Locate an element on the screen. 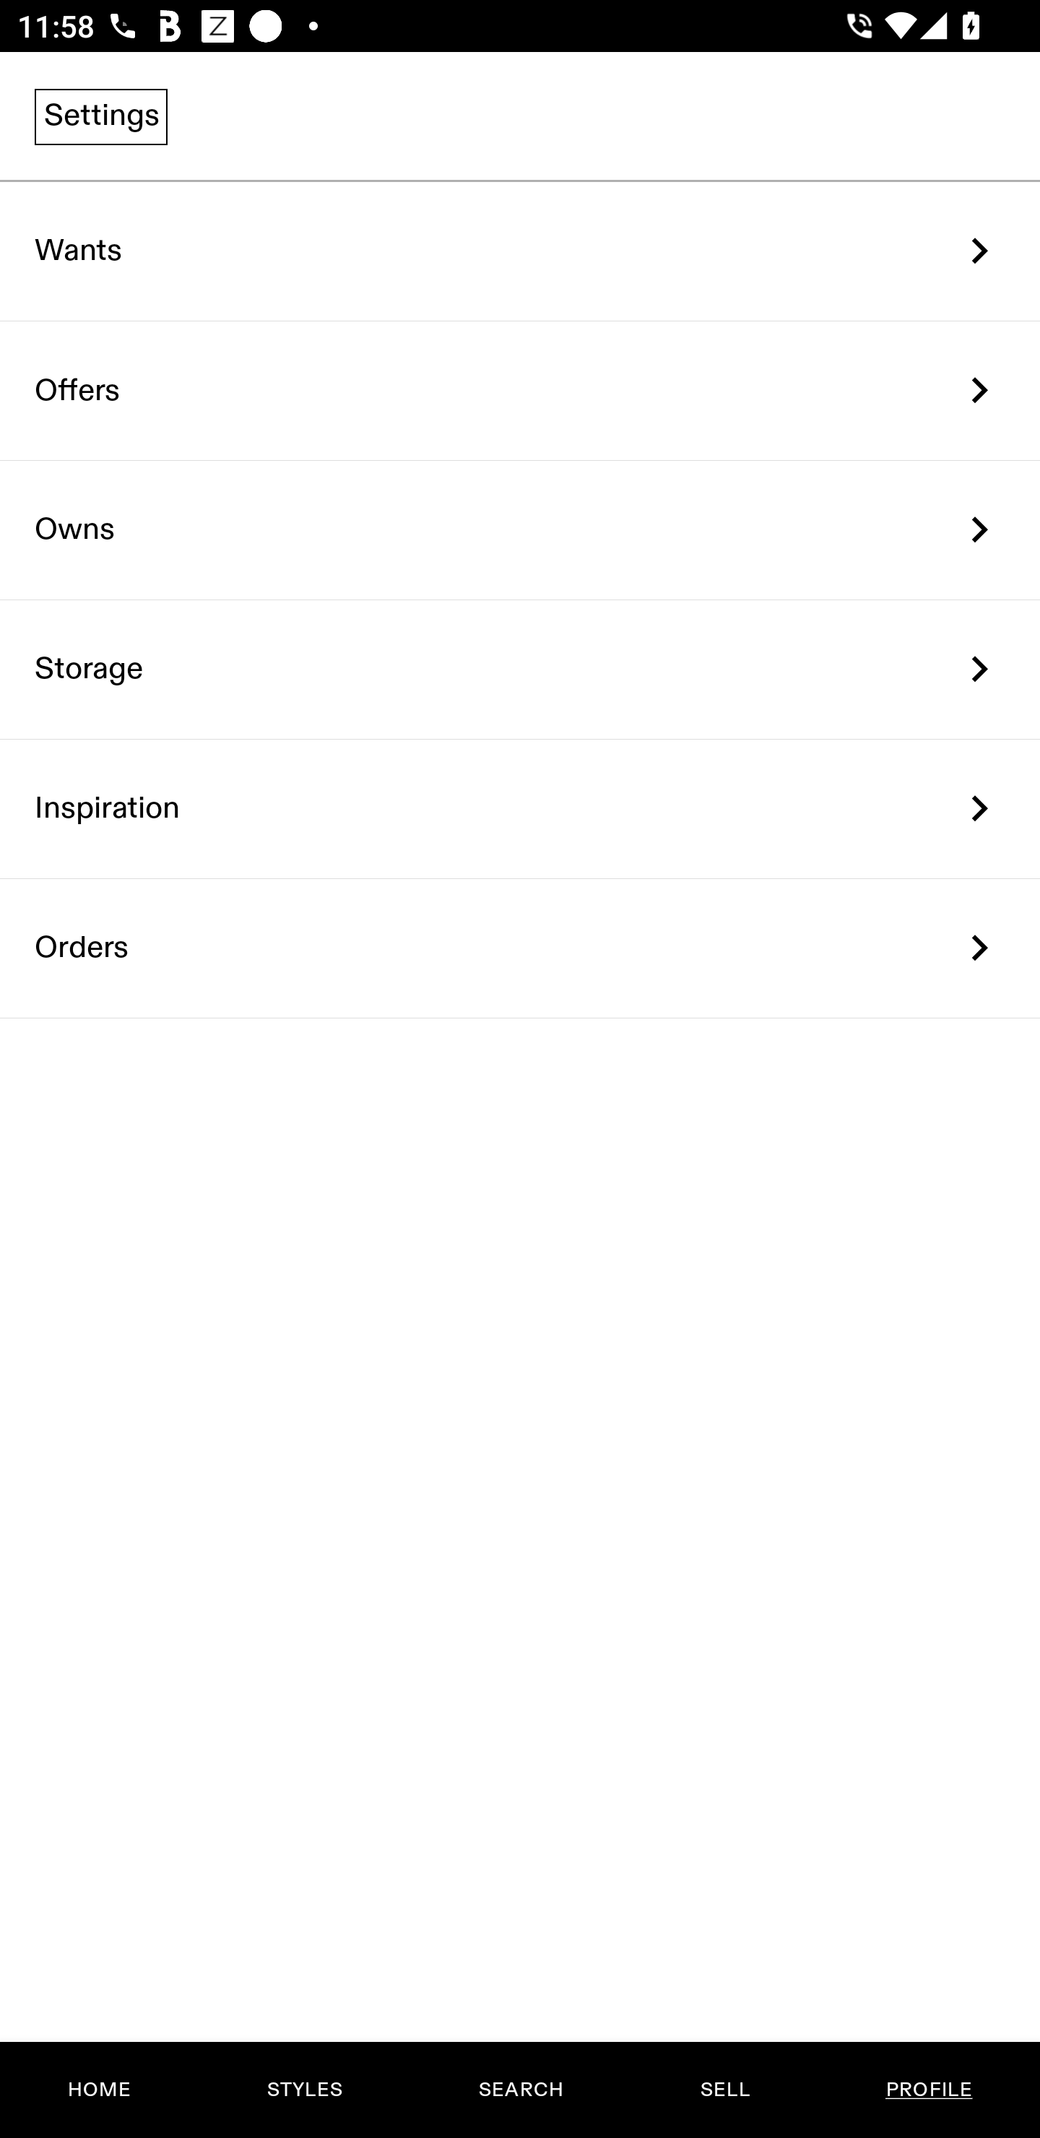 Image resolution: width=1040 pixels, height=2138 pixels. SELL is located at coordinates (724, 2090).